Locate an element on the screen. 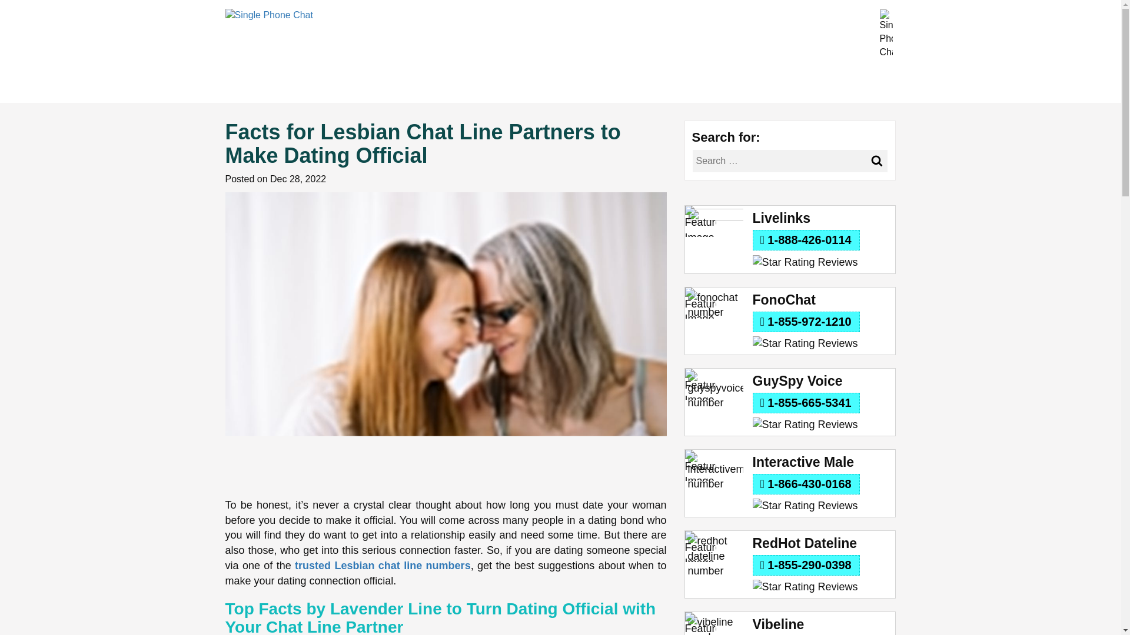  GuySpy Voice is located at coordinates (822, 381).